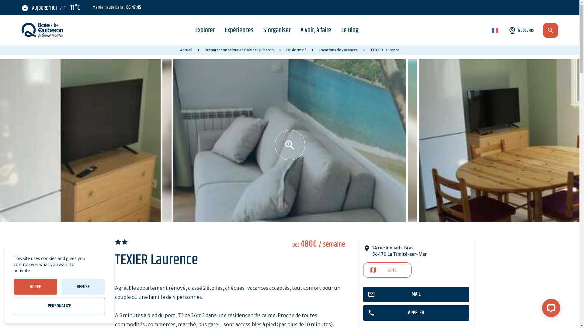  Describe the element at coordinates (338, 50) in the screenshot. I see `Locations de vacances` at that location.